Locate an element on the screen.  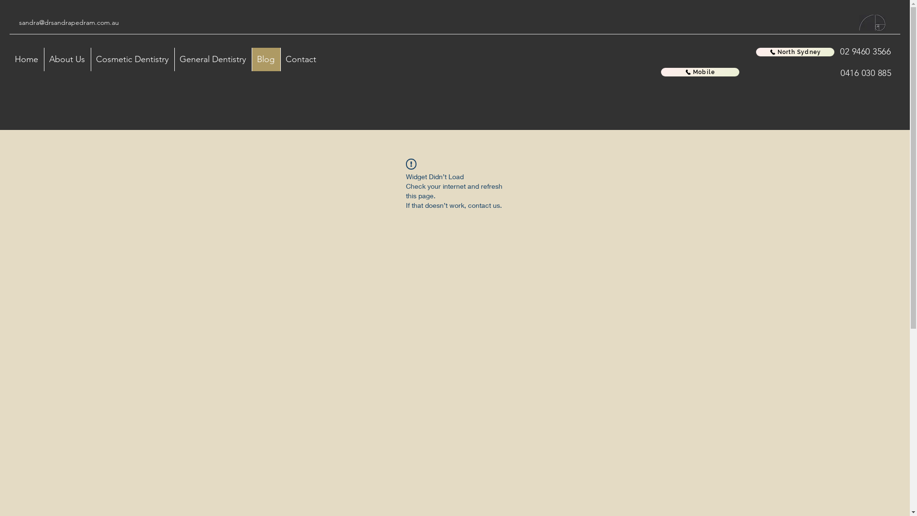
Contact is located at coordinates (301, 59).